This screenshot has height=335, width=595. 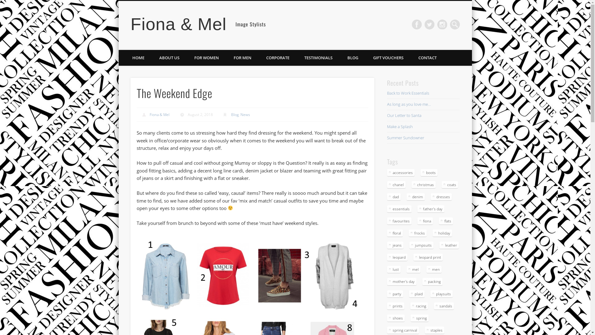 What do you see at coordinates (442, 25) in the screenshot?
I see `Flickr` at bounding box center [442, 25].